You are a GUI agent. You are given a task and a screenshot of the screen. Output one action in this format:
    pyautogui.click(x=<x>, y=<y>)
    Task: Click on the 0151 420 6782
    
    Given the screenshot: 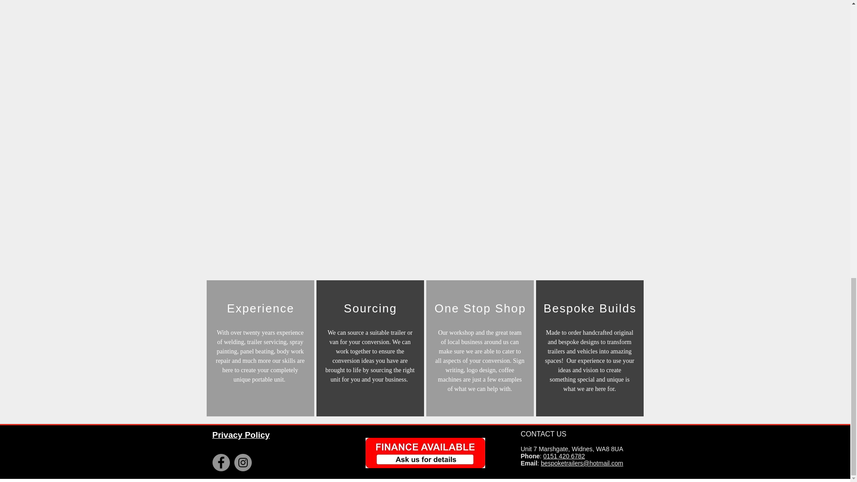 What is the action you would take?
    pyautogui.click(x=564, y=456)
    